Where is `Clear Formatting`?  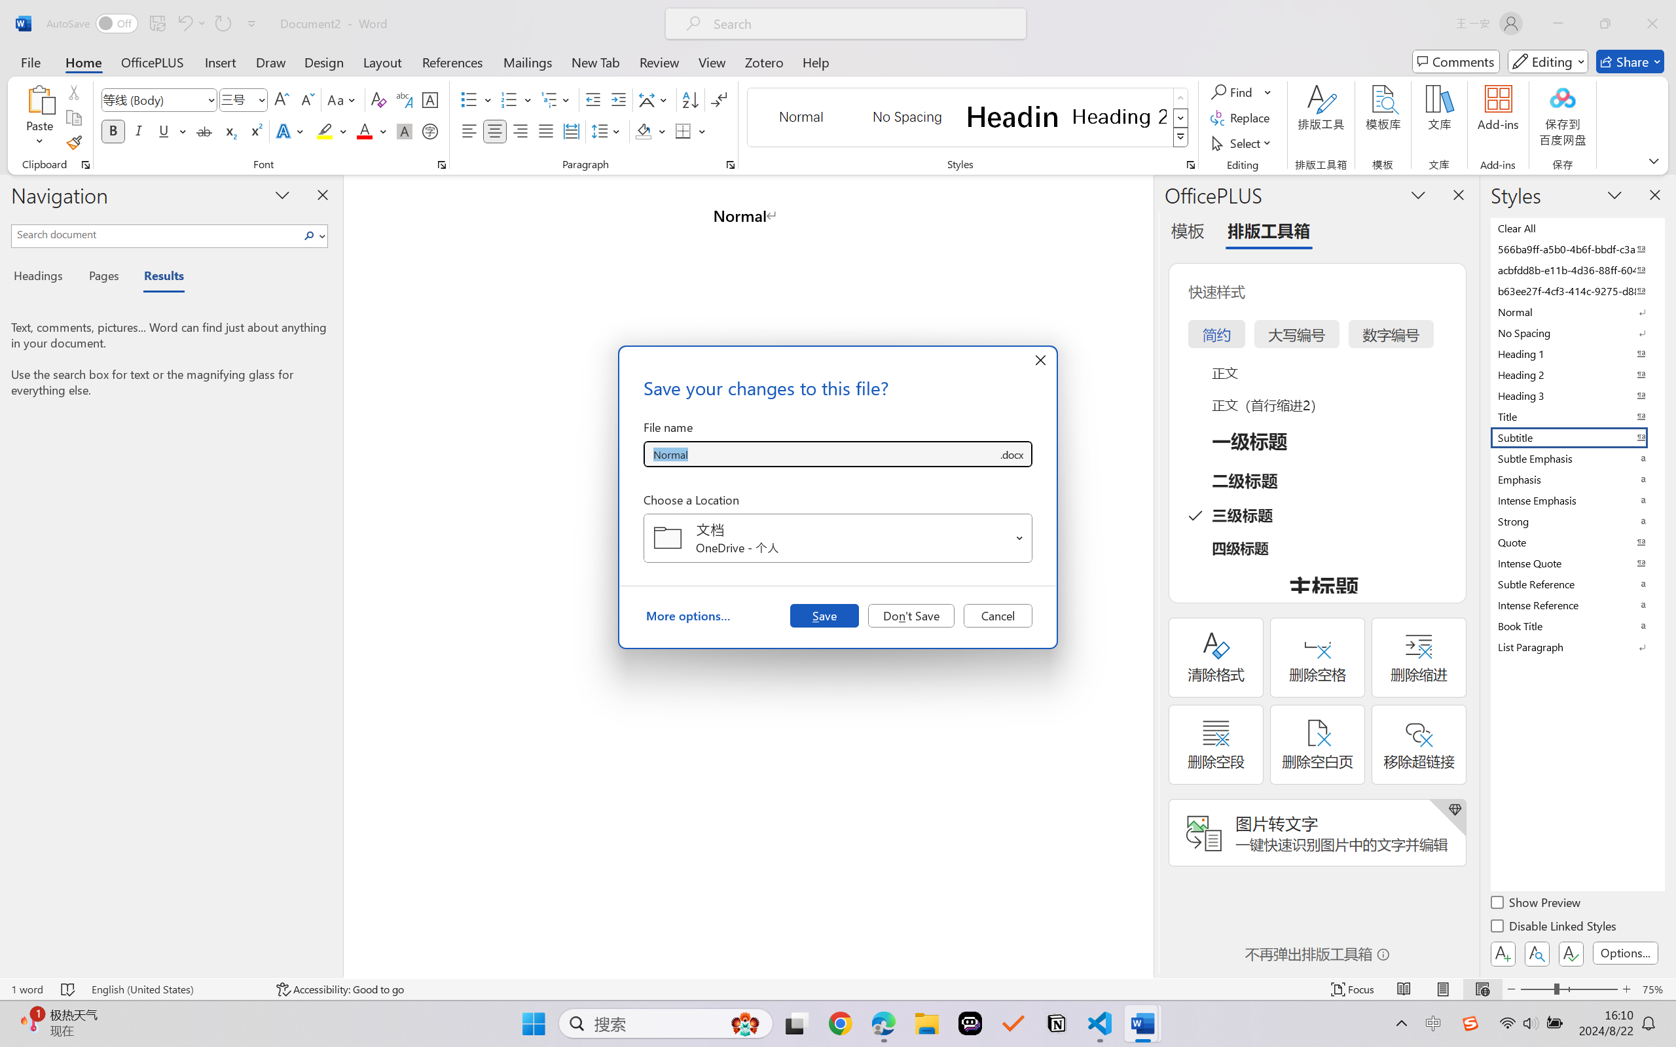
Clear Formatting is located at coordinates (378, 99).